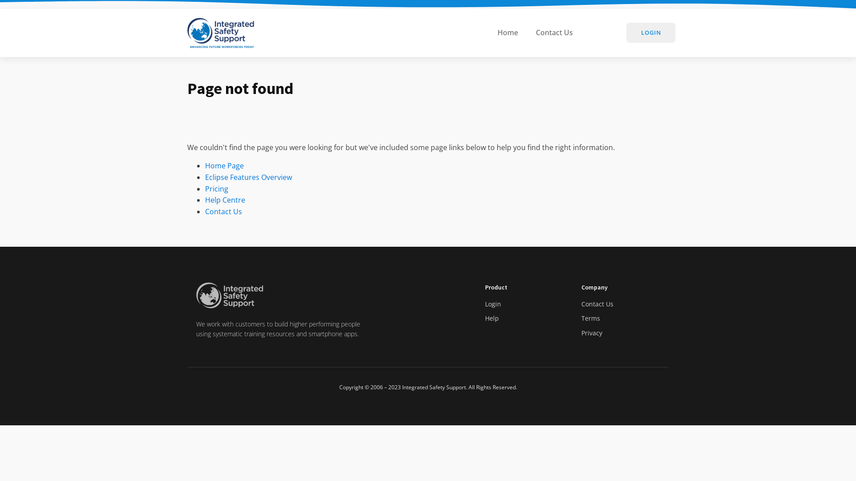 Image resolution: width=856 pixels, height=481 pixels. I want to click on Help Centre, so click(225, 200).